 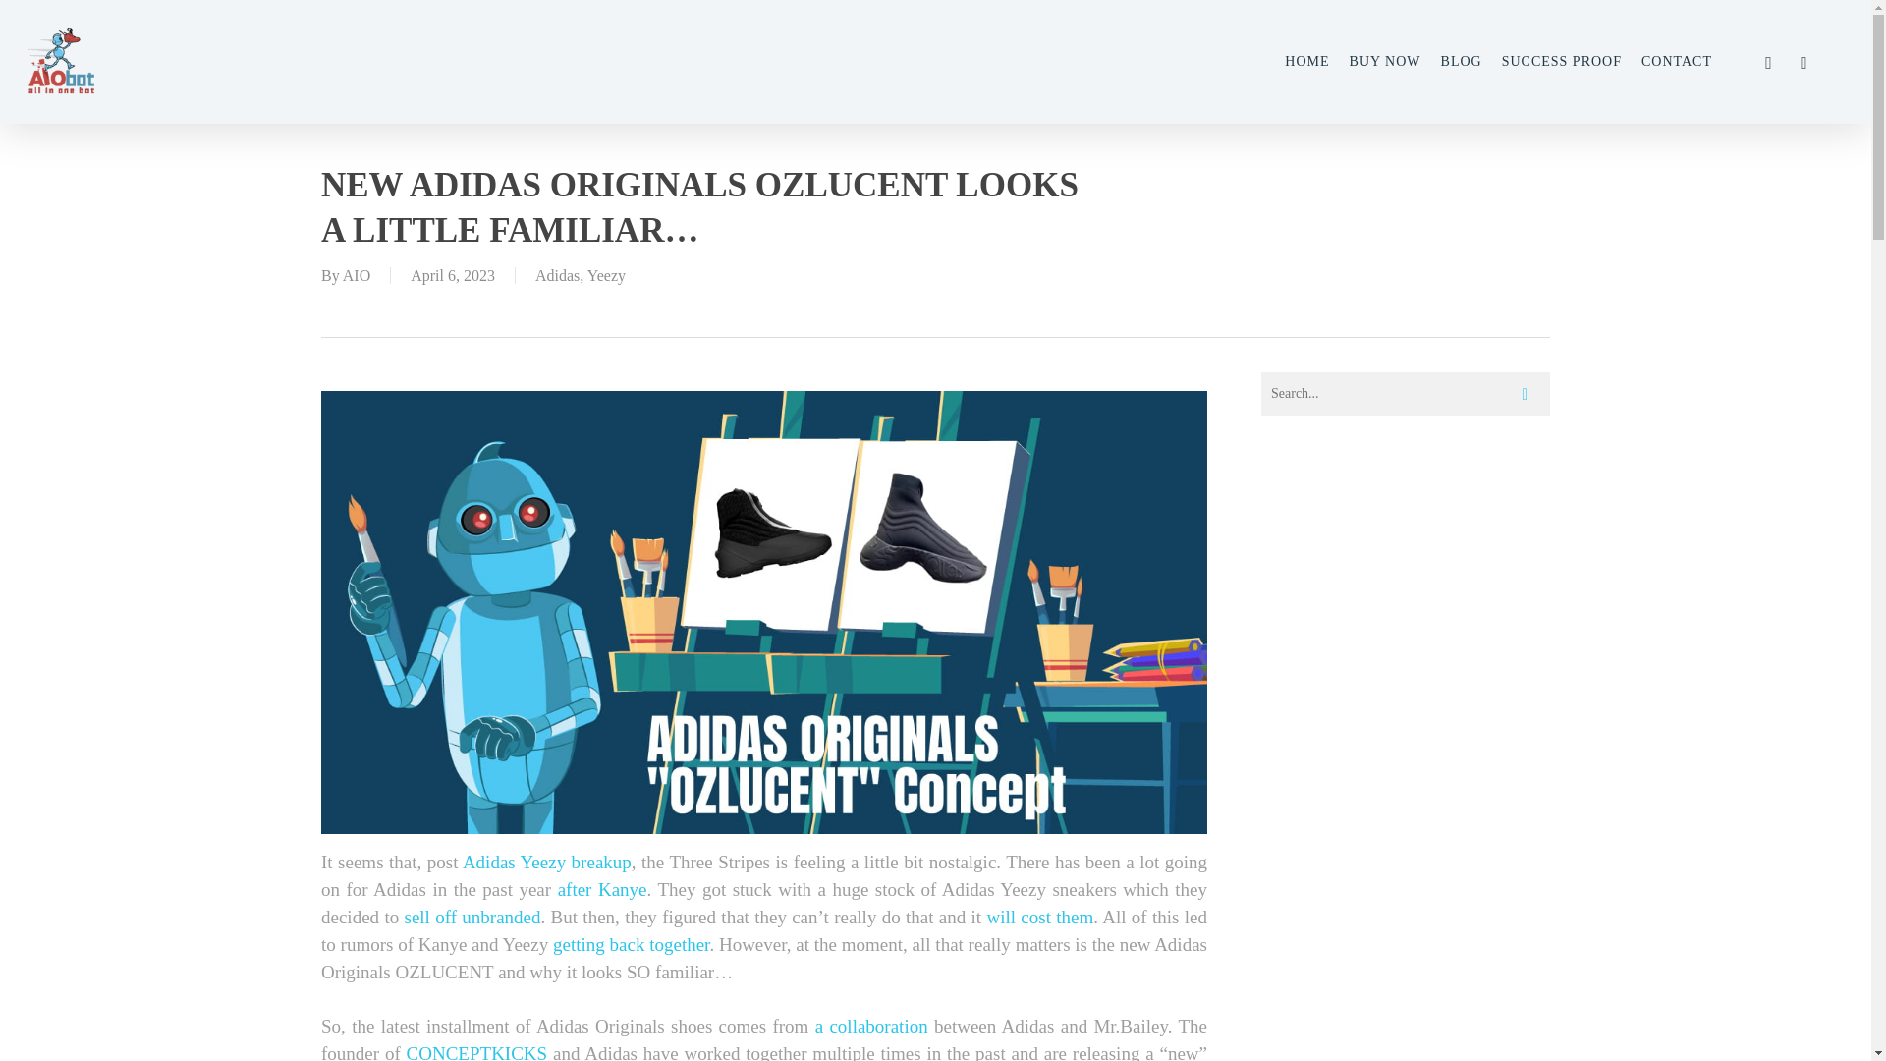 I want to click on BUY NOW, so click(x=1385, y=62).